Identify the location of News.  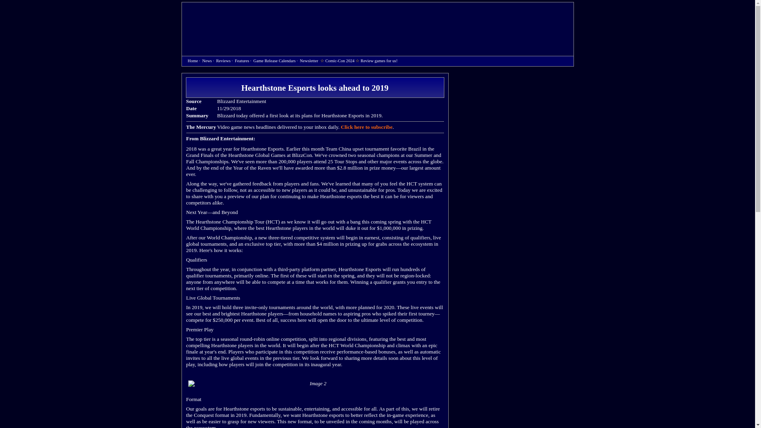
(207, 60).